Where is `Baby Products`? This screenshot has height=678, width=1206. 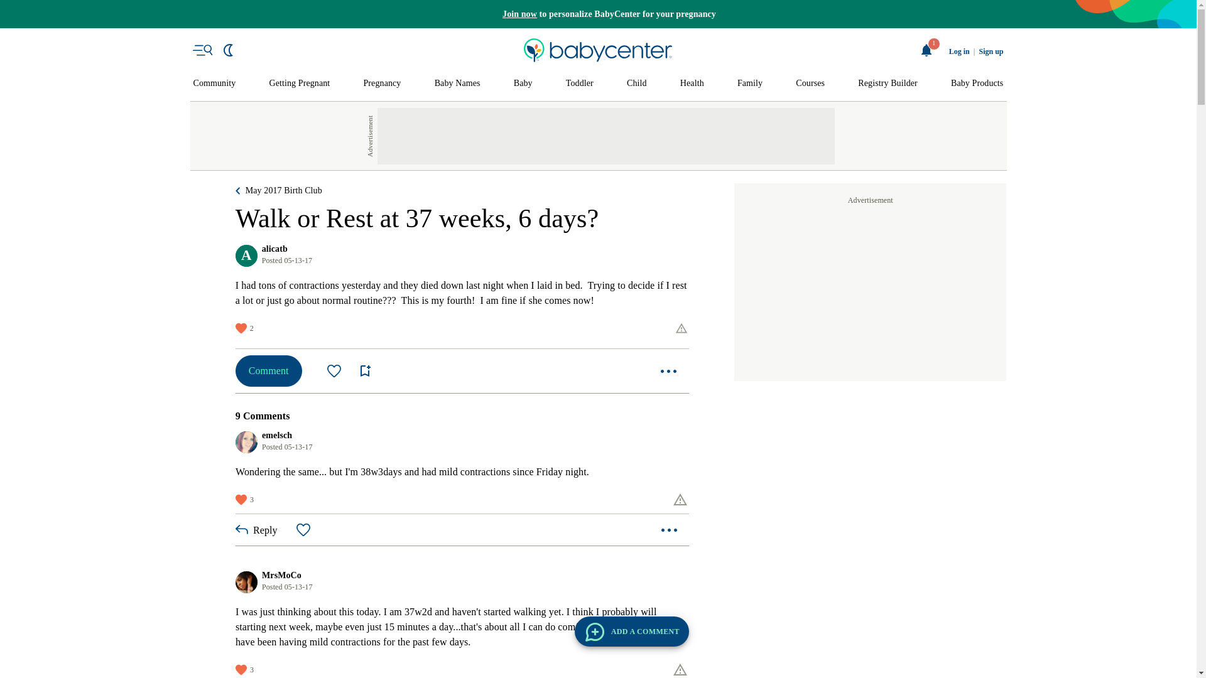
Baby Products is located at coordinates (977, 83).